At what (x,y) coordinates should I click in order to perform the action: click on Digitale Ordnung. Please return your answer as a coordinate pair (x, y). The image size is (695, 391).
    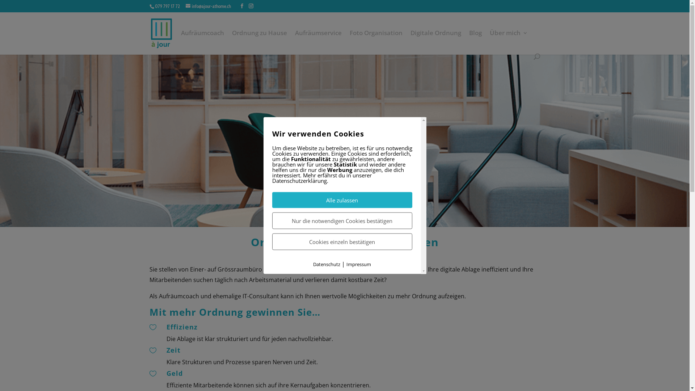
    Looking at the image, I should click on (436, 42).